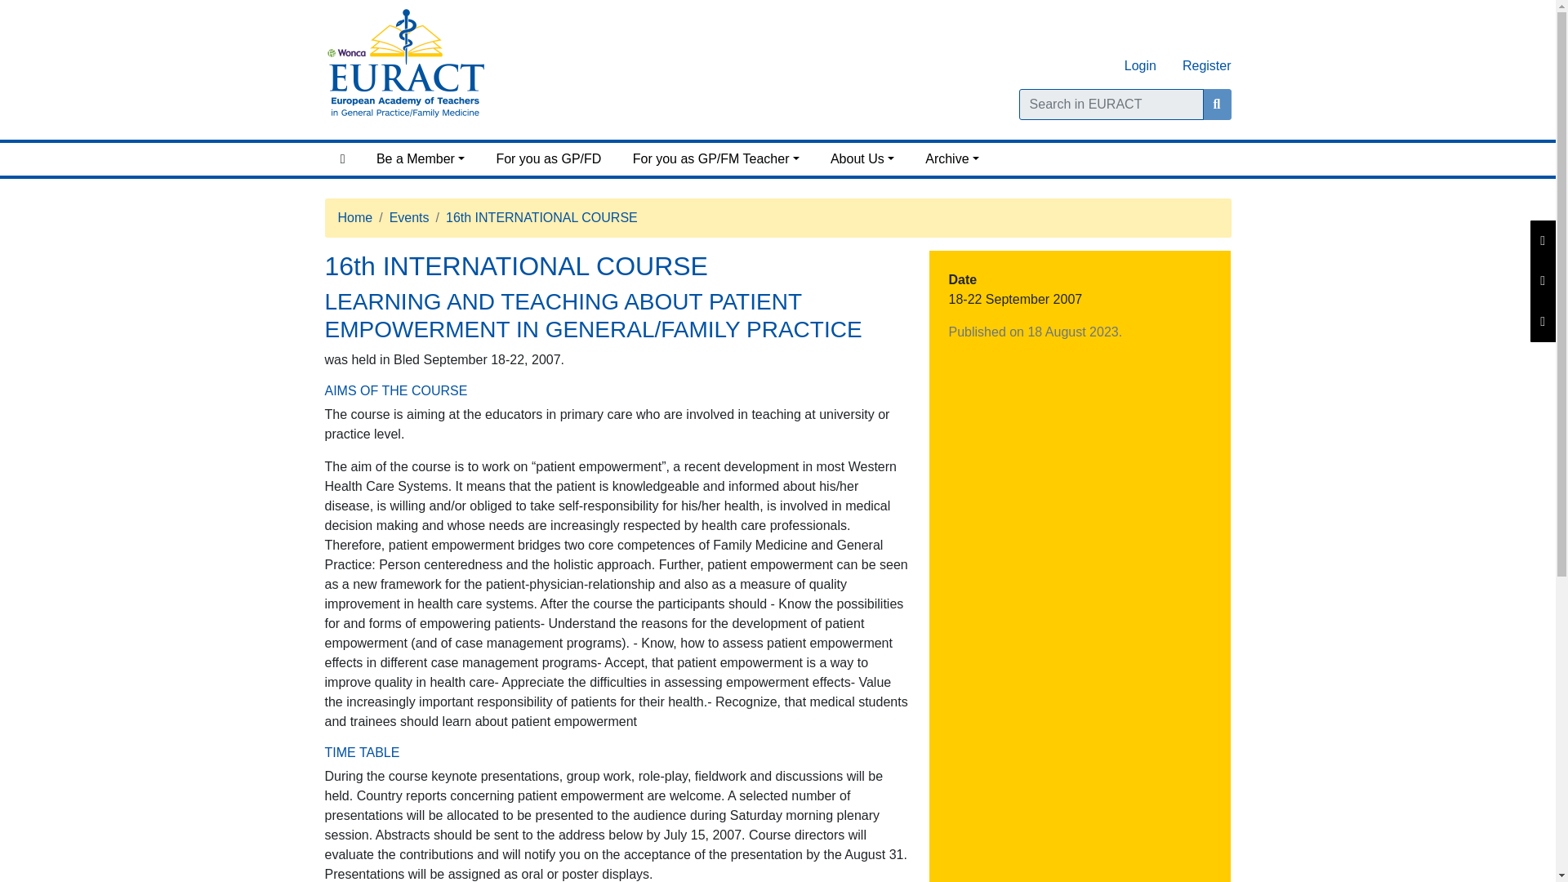  Describe the element at coordinates (1140, 65) in the screenshot. I see `Login` at that location.